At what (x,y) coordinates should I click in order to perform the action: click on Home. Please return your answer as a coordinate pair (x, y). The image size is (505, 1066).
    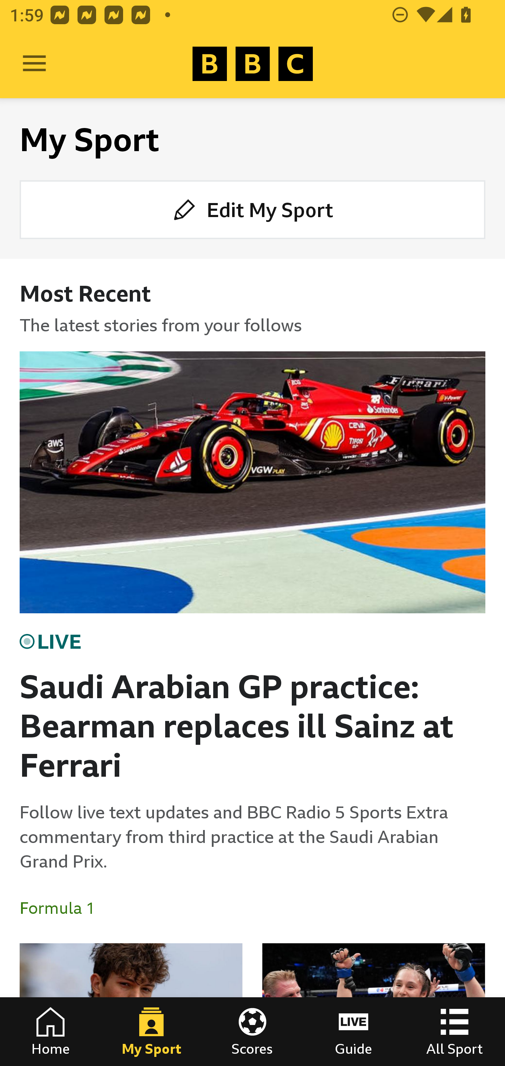
    Looking at the image, I should click on (50, 1032).